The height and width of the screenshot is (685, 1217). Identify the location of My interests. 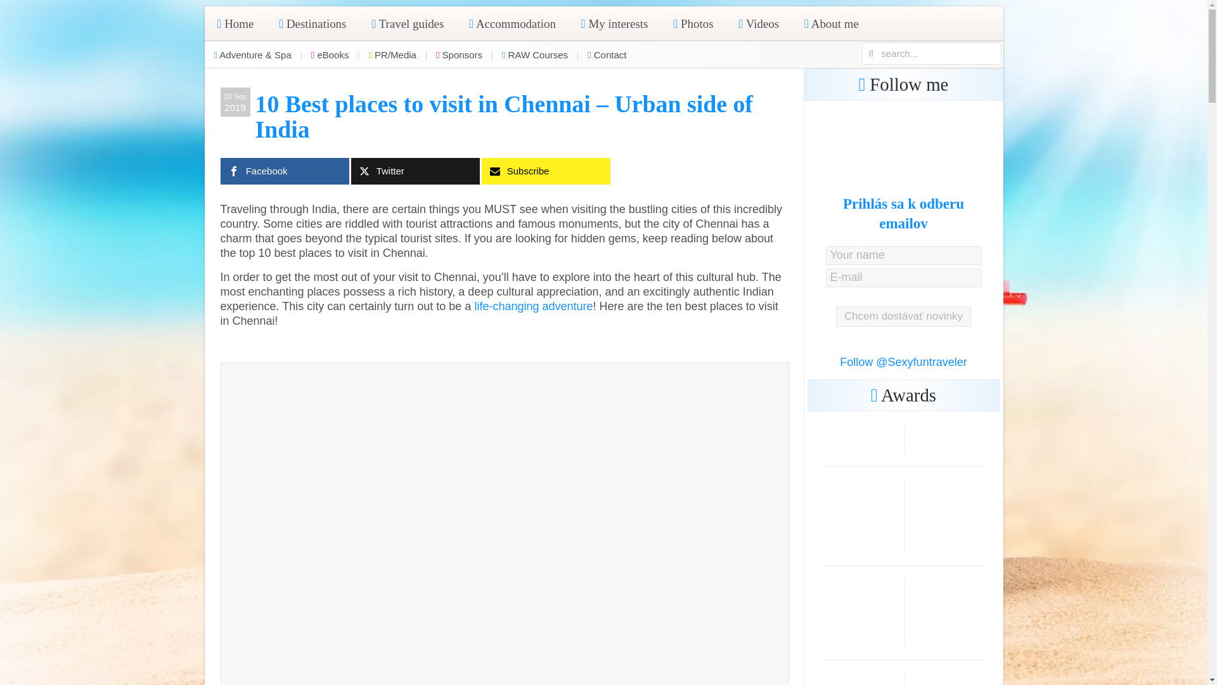
(614, 23).